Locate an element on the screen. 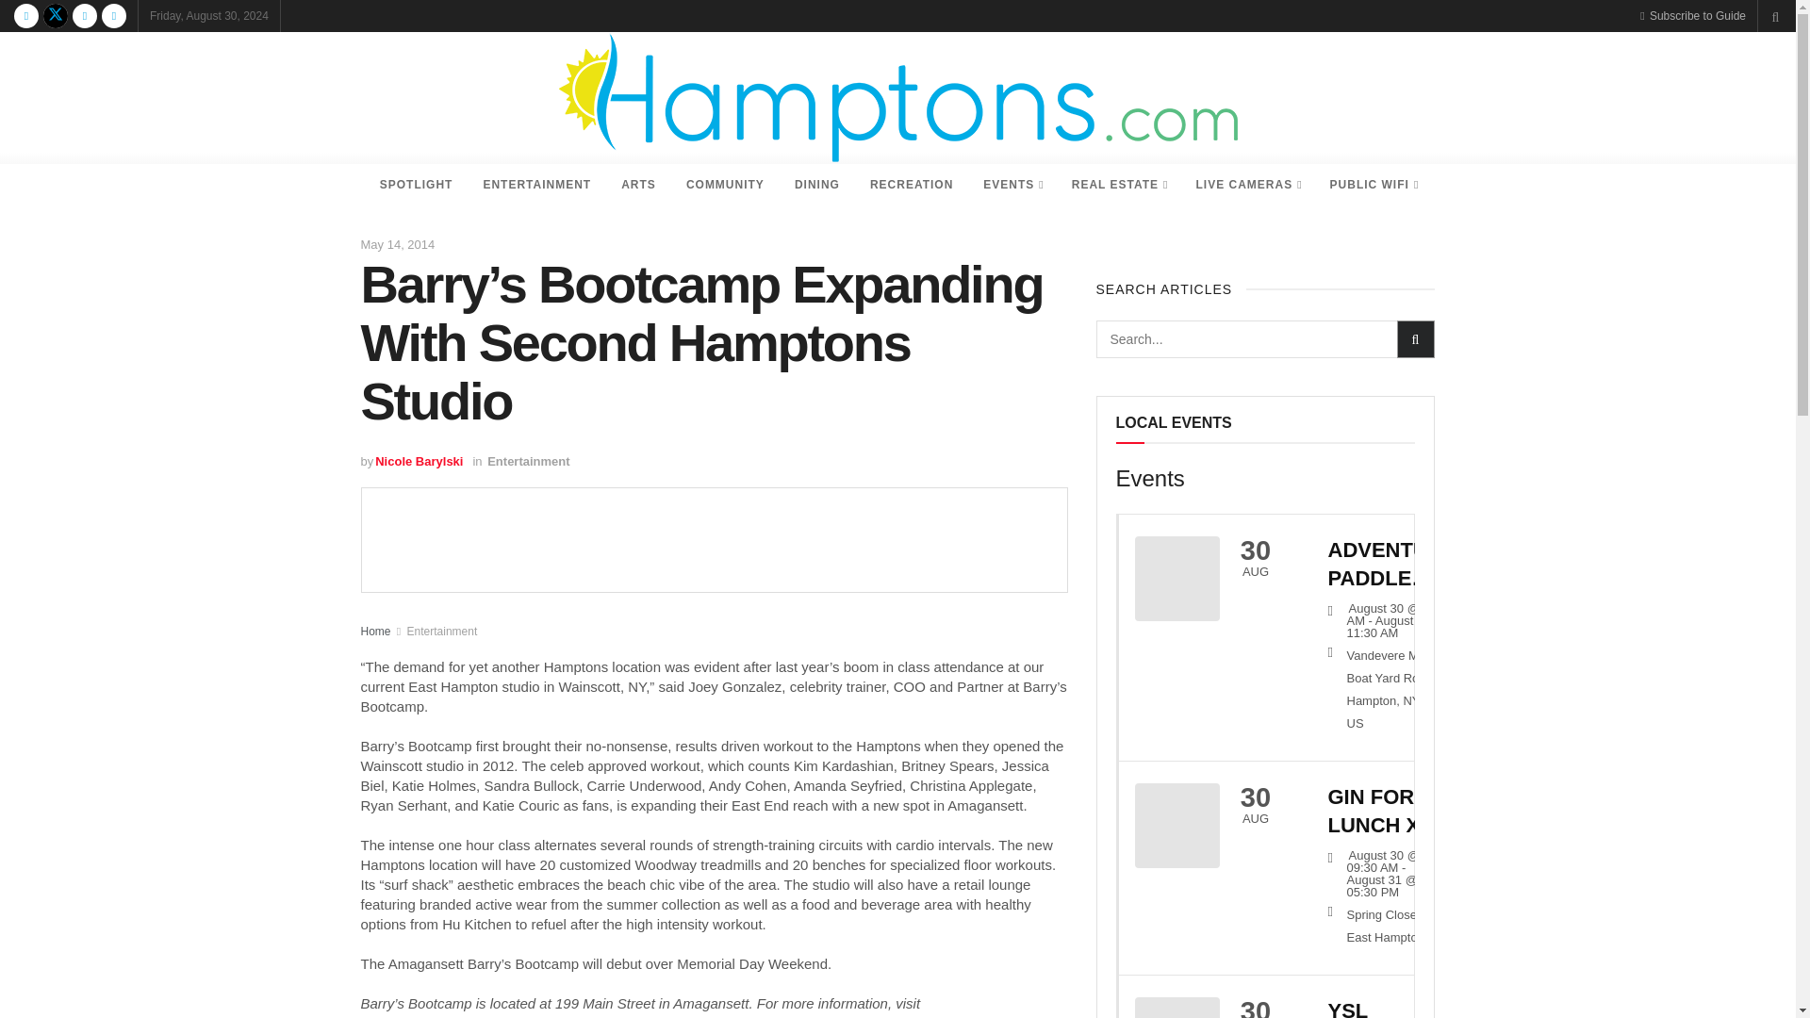 This screenshot has height=1018, width=1810. Subscribe to Guide is located at coordinates (1693, 15).